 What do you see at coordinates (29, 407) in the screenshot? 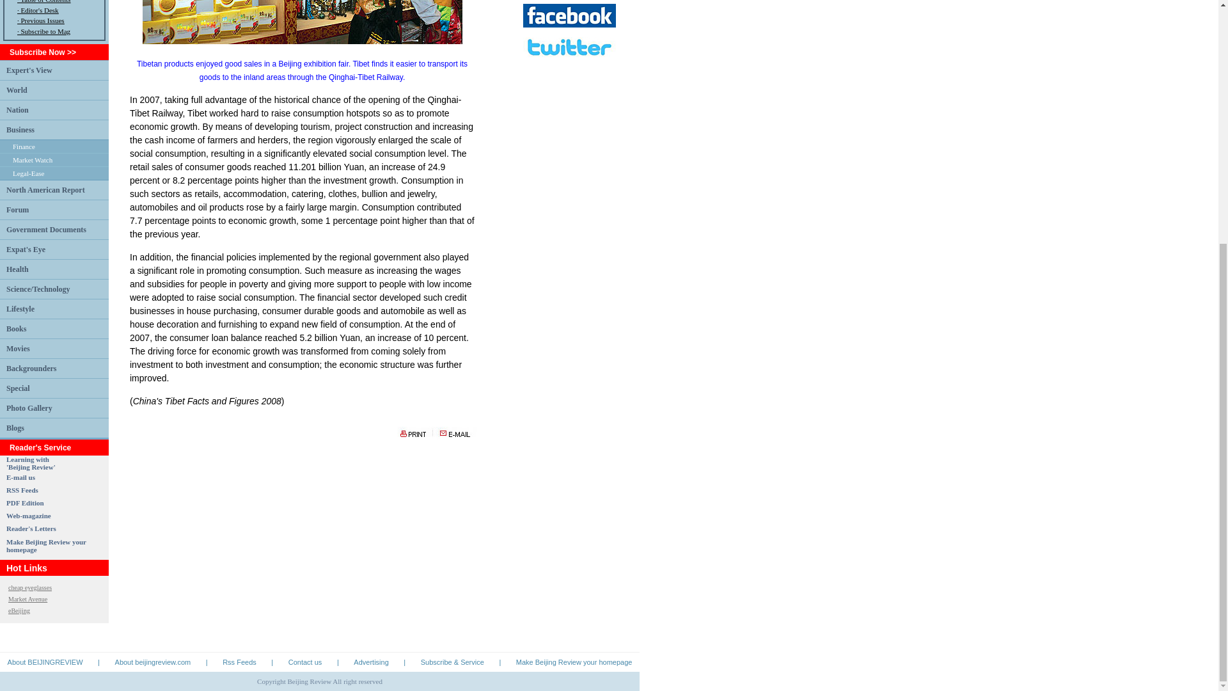
I see `Photo Gallery` at bounding box center [29, 407].